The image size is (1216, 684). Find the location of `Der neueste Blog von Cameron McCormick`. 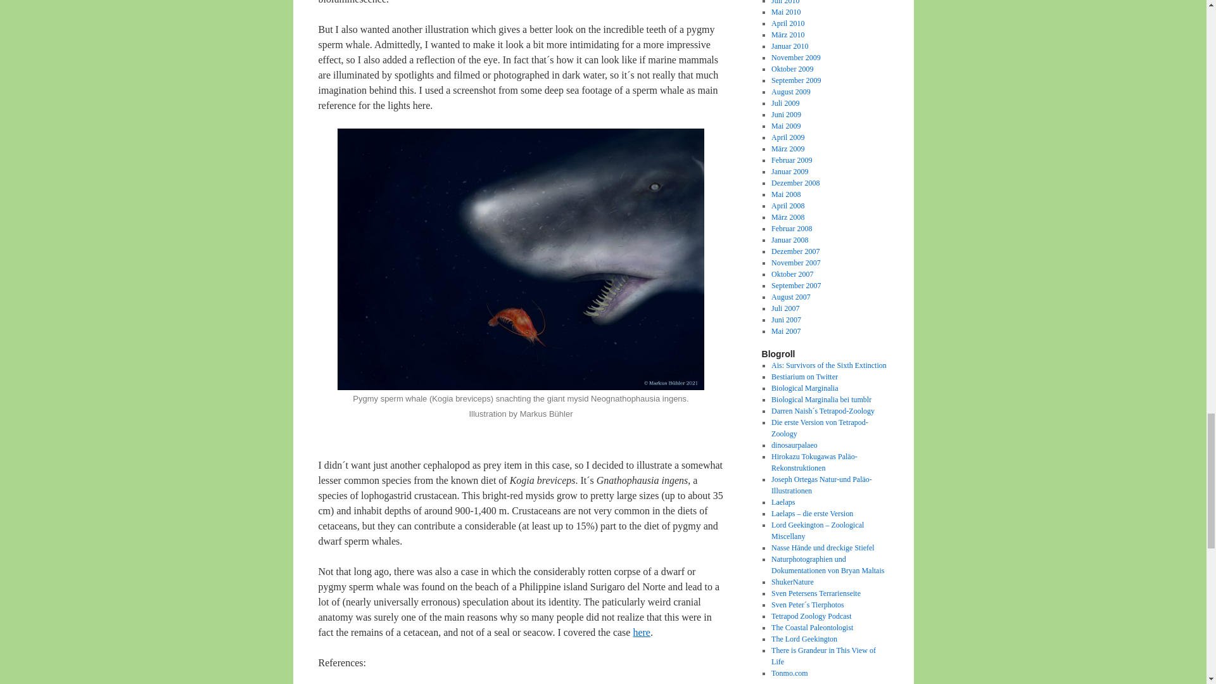

Der neueste Blog von Cameron McCormick is located at coordinates (804, 388).